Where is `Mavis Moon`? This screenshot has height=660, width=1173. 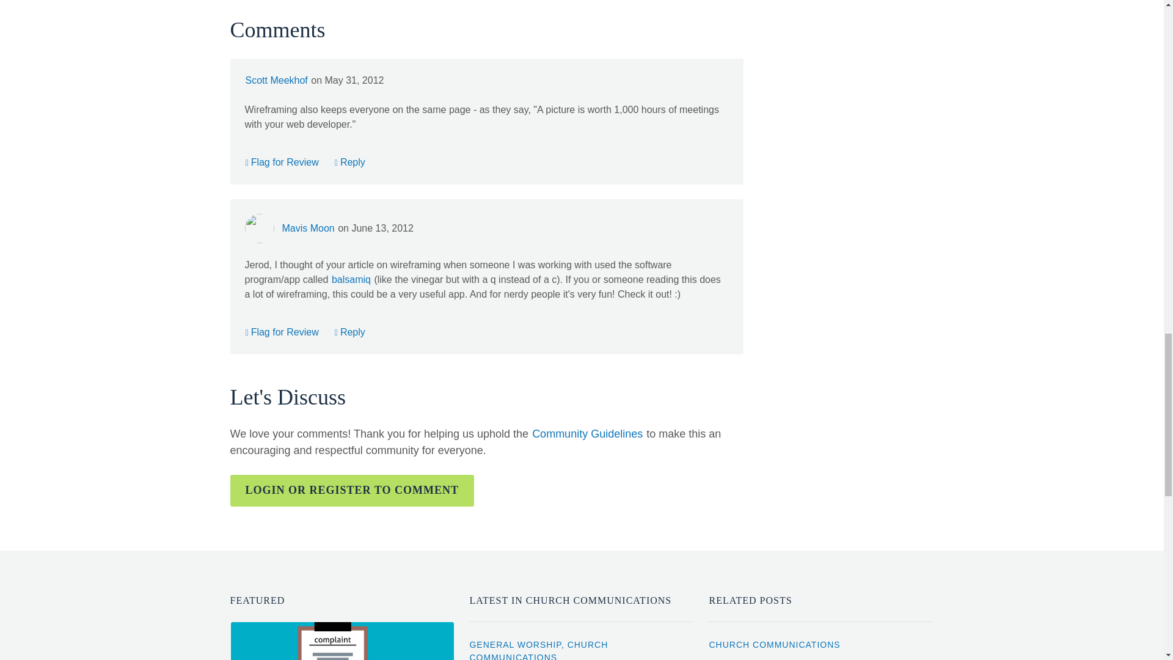
Mavis Moon is located at coordinates (308, 228).